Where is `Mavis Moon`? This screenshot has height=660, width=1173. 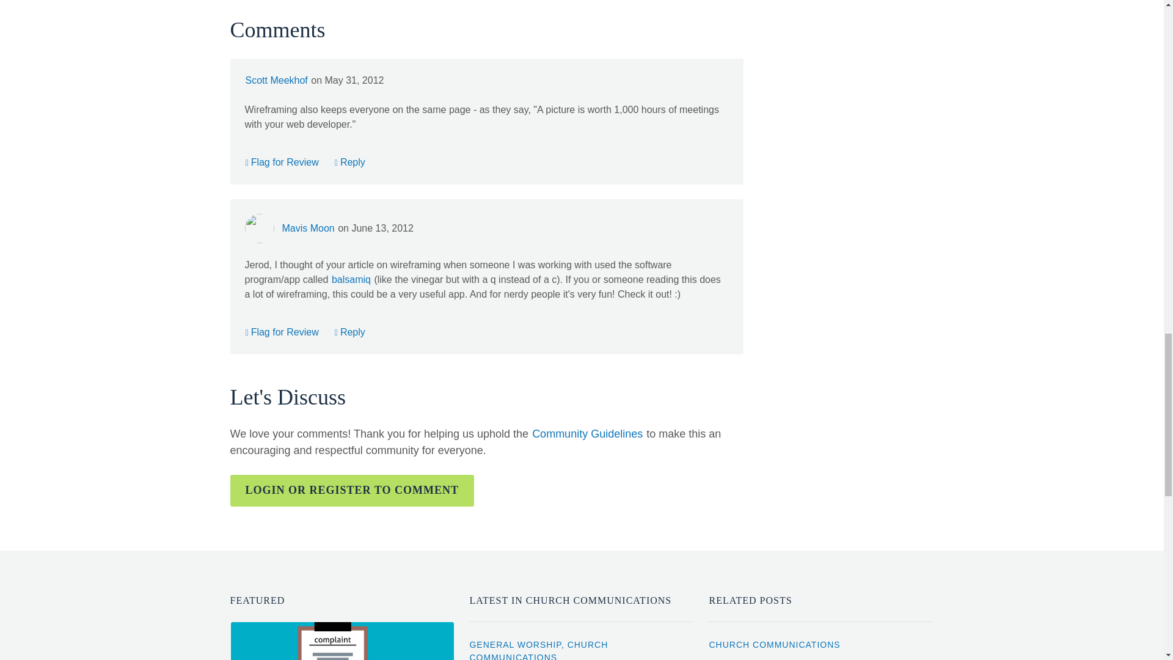
Mavis Moon is located at coordinates (308, 228).